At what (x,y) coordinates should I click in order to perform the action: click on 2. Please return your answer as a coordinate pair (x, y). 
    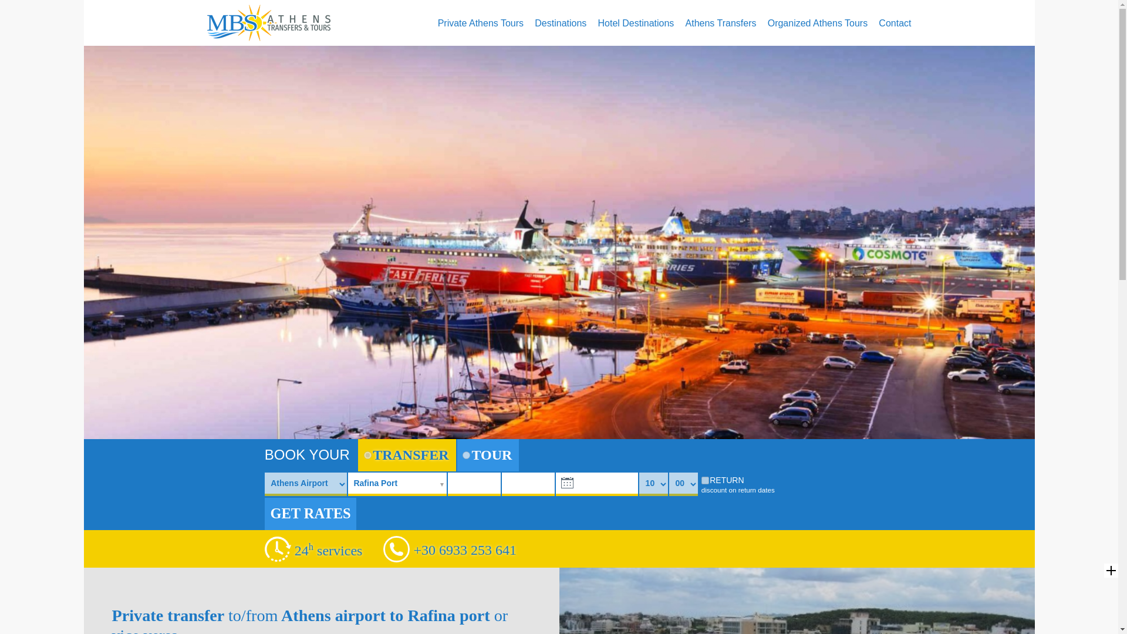
    Looking at the image, I should click on (466, 454).